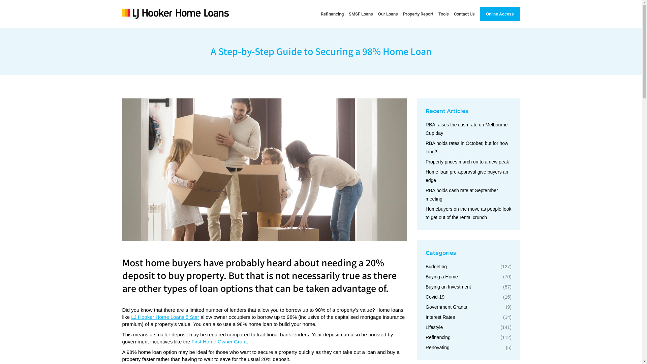  What do you see at coordinates (361, 14) in the screenshot?
I see `SMSF Loans` at bounding box center [361, 14].